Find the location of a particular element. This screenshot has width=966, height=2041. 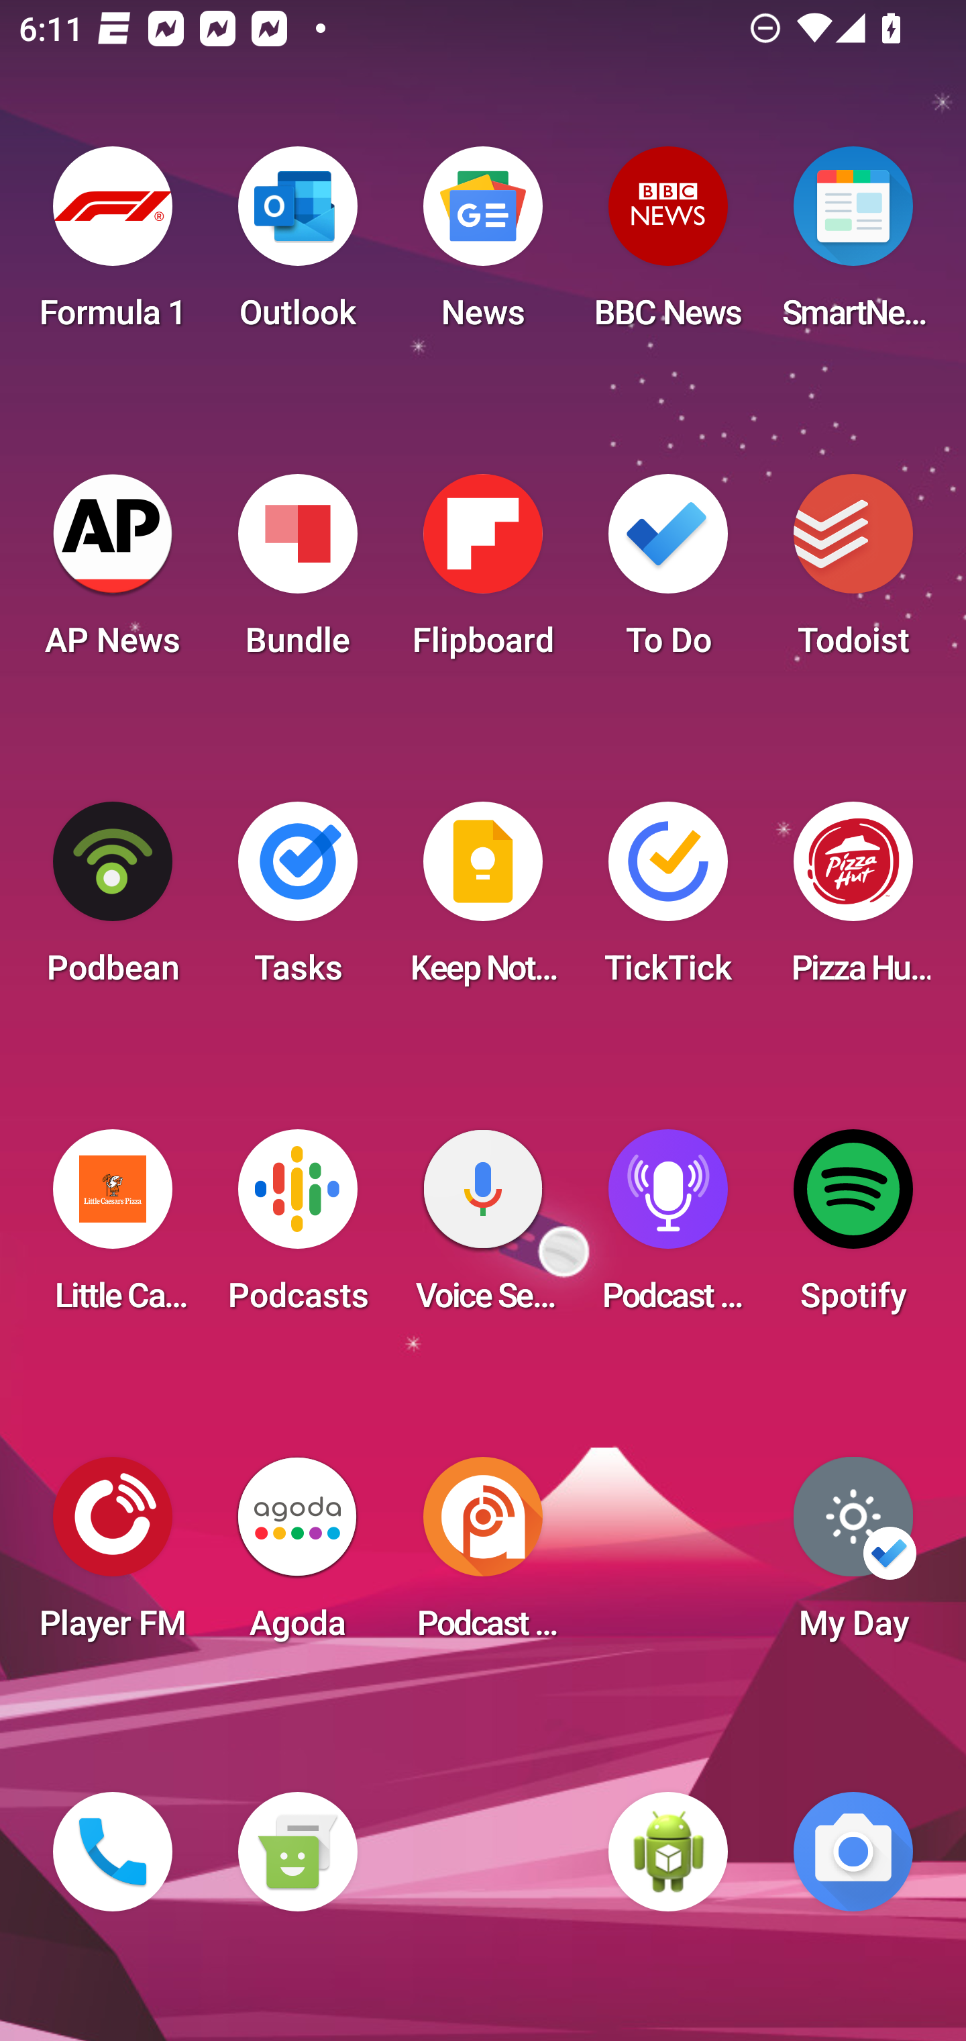

WebView Browser Tester is located at coordinates (668, 1852).